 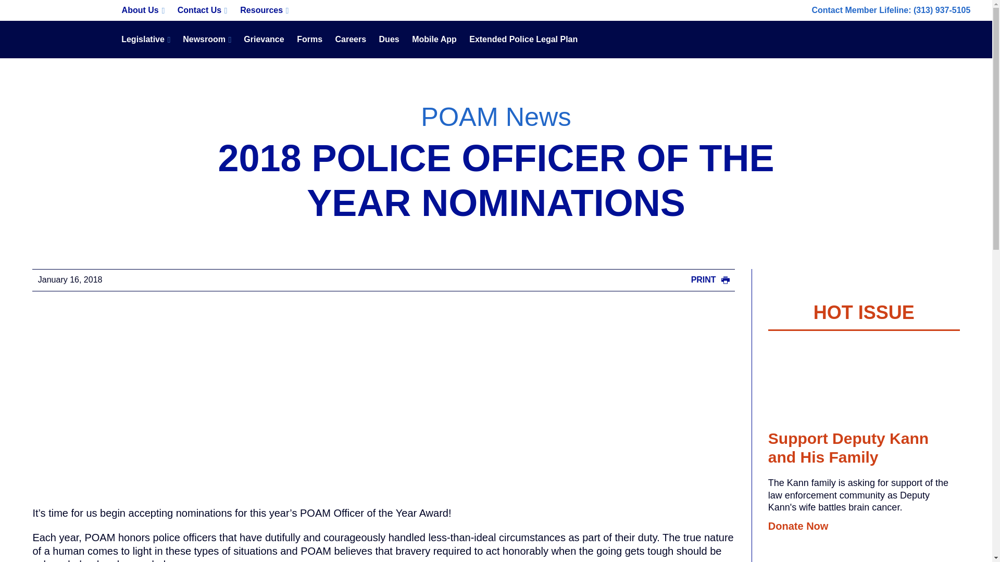 I want to click on Mobile App, so click(x=434, y=40).